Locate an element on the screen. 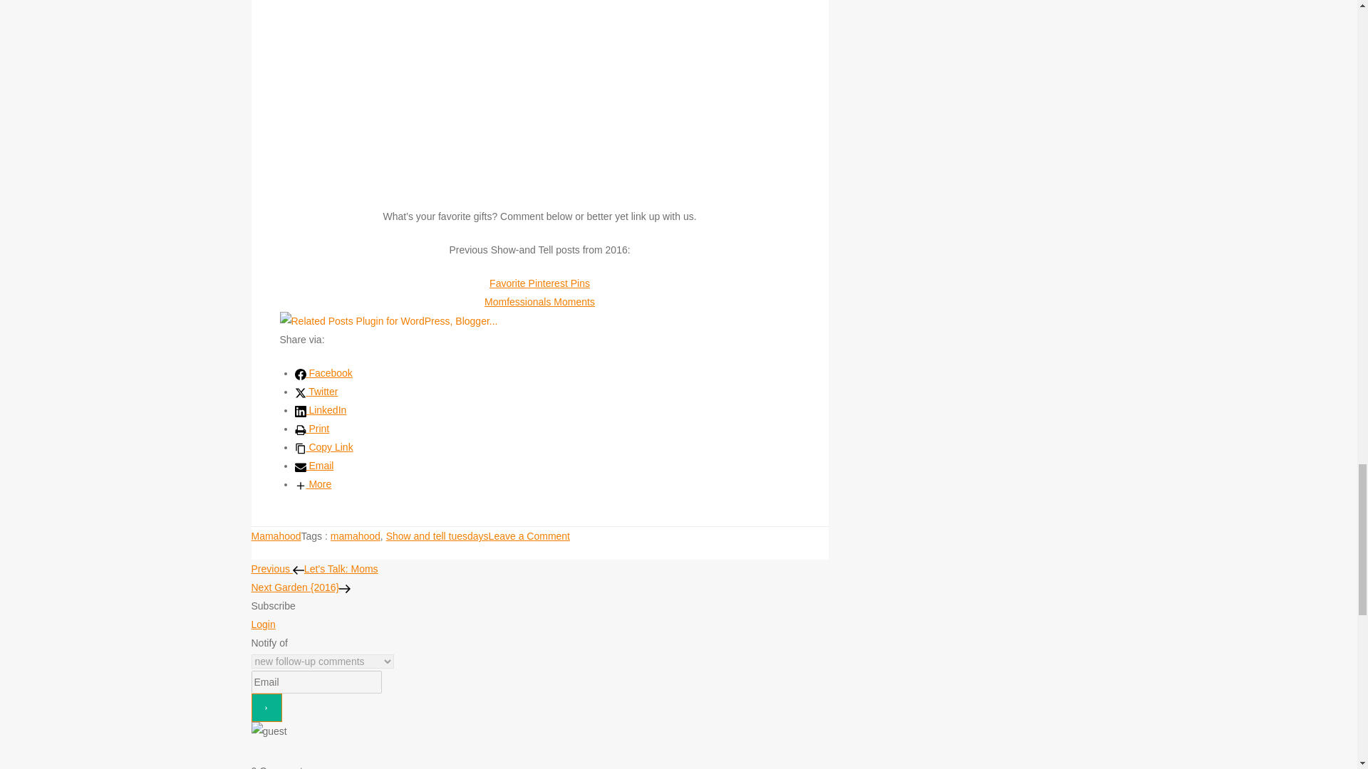 The image size is (1368, 769). More is located at coordinates (313, 483).